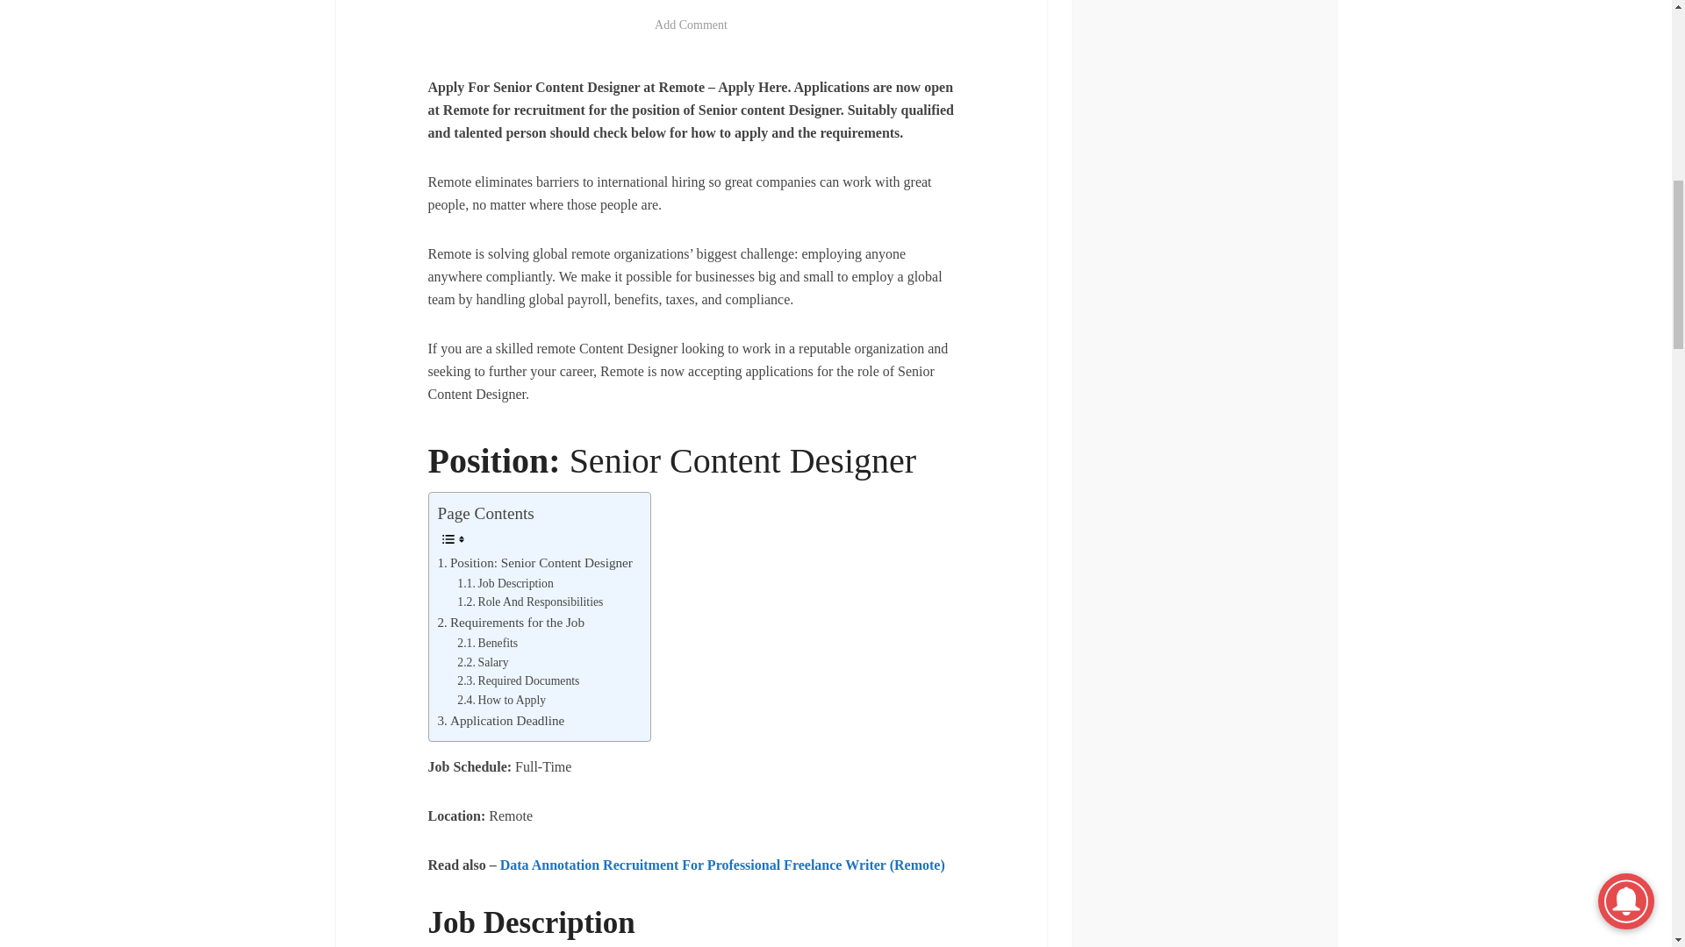  Describe the element at coordinates (504, 584) in the screenshot. I see `Requirements for the Job` at that location.